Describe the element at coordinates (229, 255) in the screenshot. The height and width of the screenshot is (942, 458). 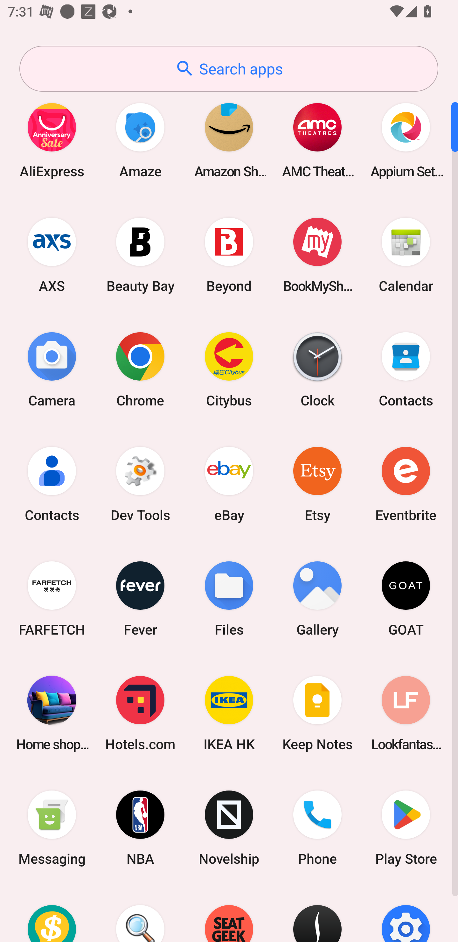
I see `Beyond` at that location.